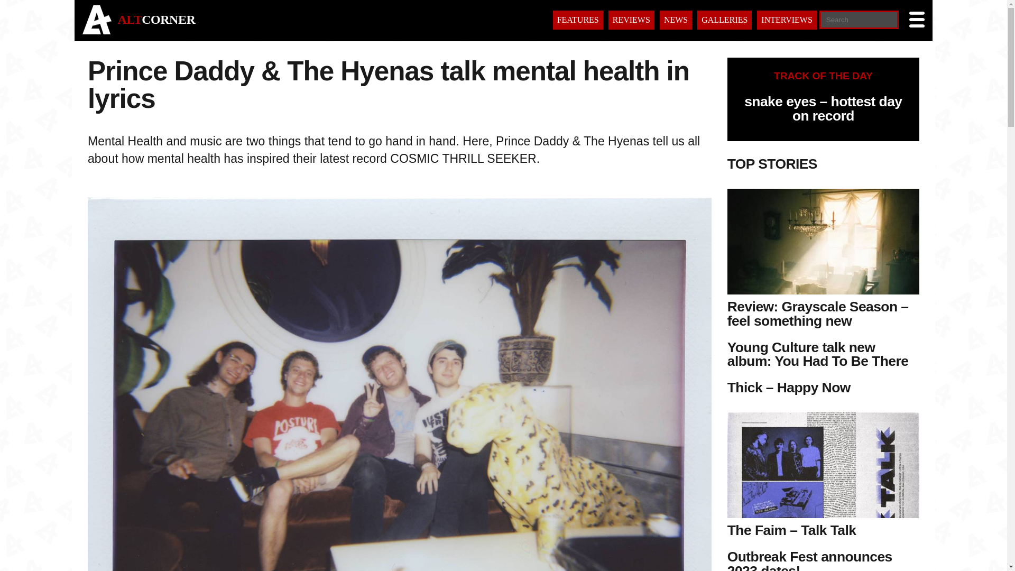  I want to click on Search, so click(66, 565).